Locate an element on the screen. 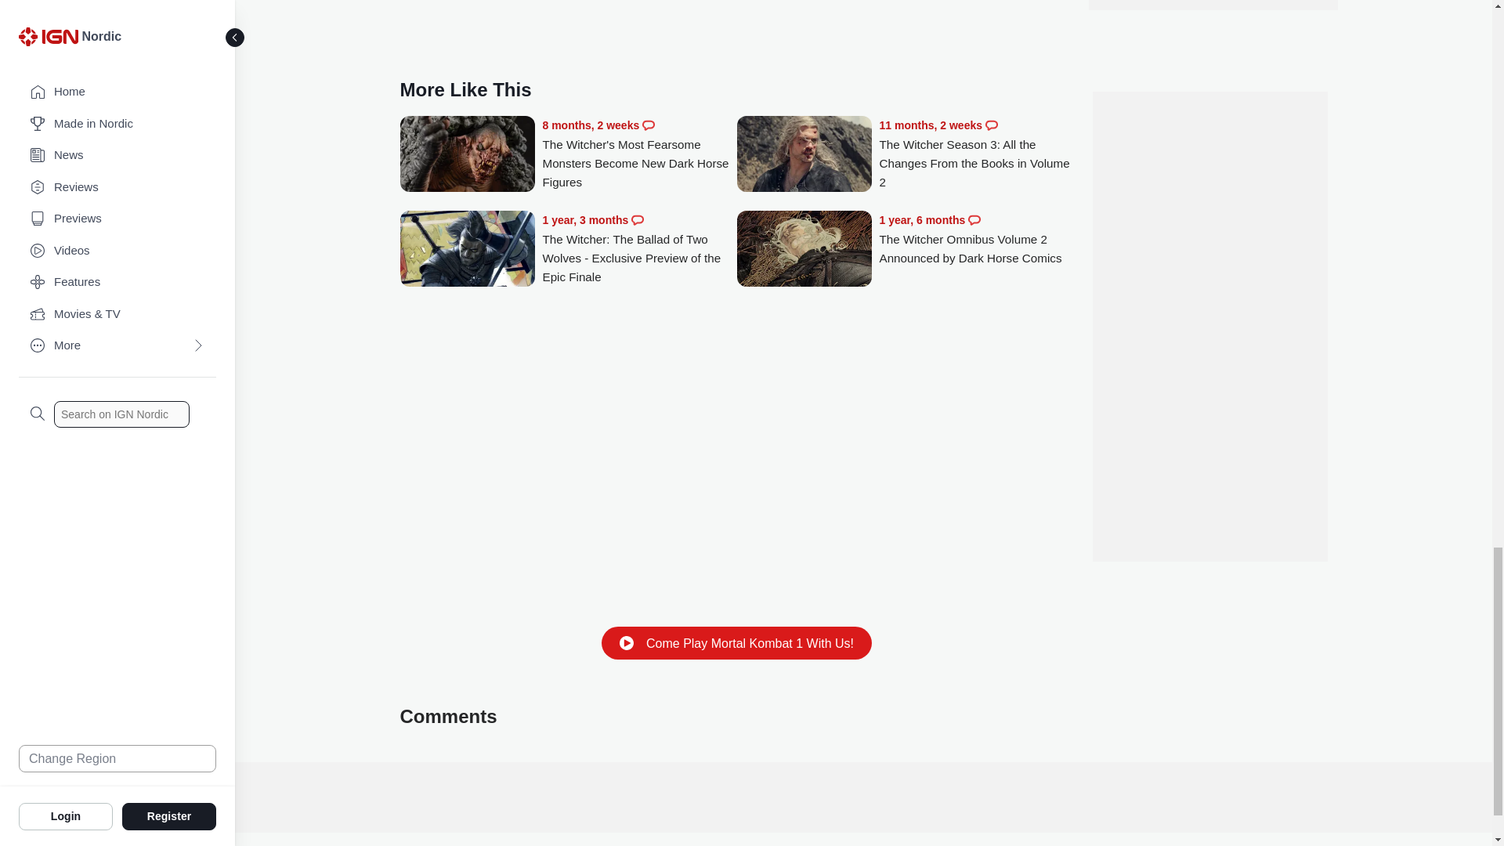 This screenshot has height=846, width=1504. Comments is located at coordinates (992, 125).